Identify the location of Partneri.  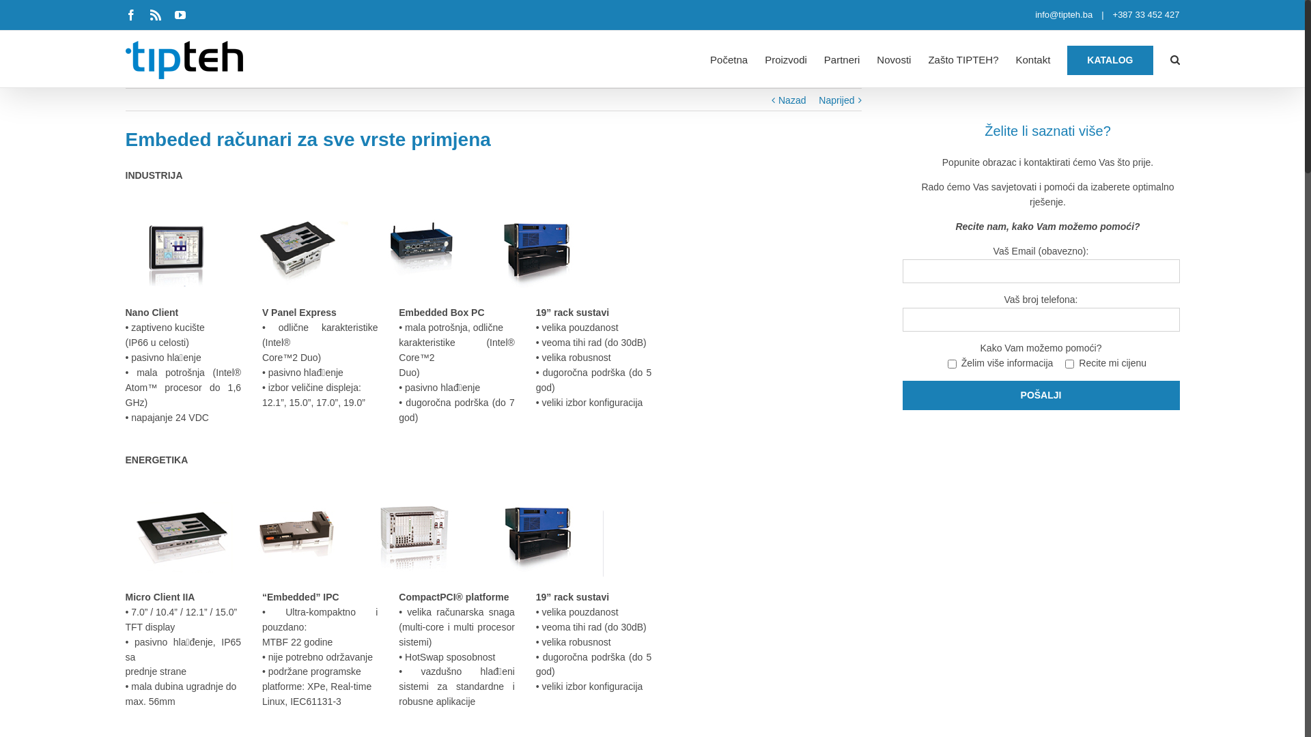
(843, 59).